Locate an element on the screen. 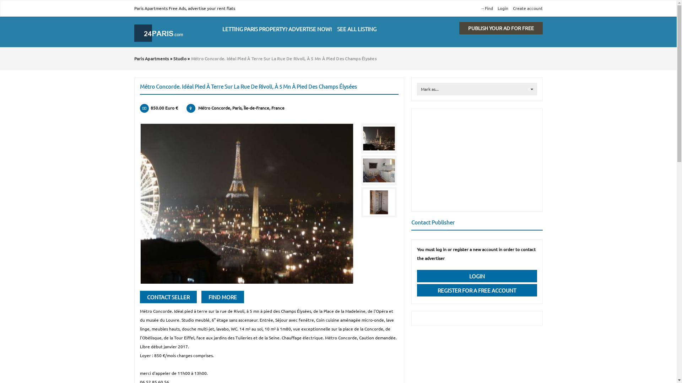 This screenshot has height=383, width=682. Image 3 / 3 is located at coordinates (379, 202).